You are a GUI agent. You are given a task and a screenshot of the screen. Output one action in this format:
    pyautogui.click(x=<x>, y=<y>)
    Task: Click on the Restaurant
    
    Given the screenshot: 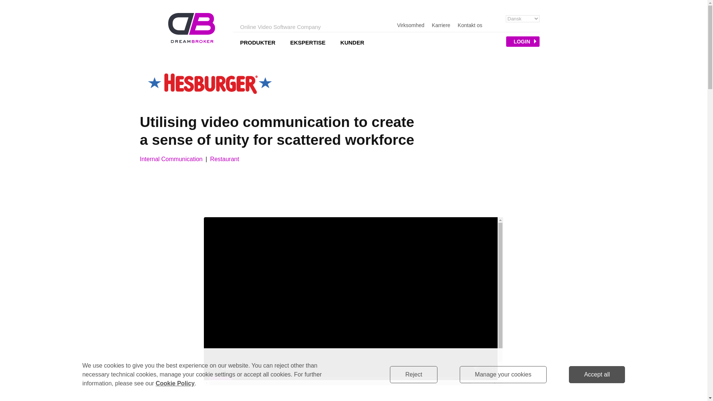 What is the action you would take?
    pyautogui.click(x=224, y=159)
    